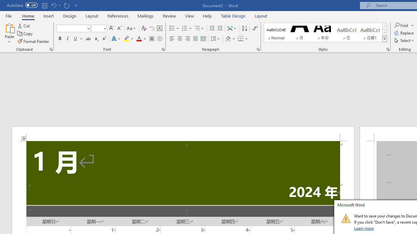 The image size is (417, 234). What do you see at coordinates (152, 29) in the screenshot?
I see `Phonetic Guide...` at bounding box center [152, 29].